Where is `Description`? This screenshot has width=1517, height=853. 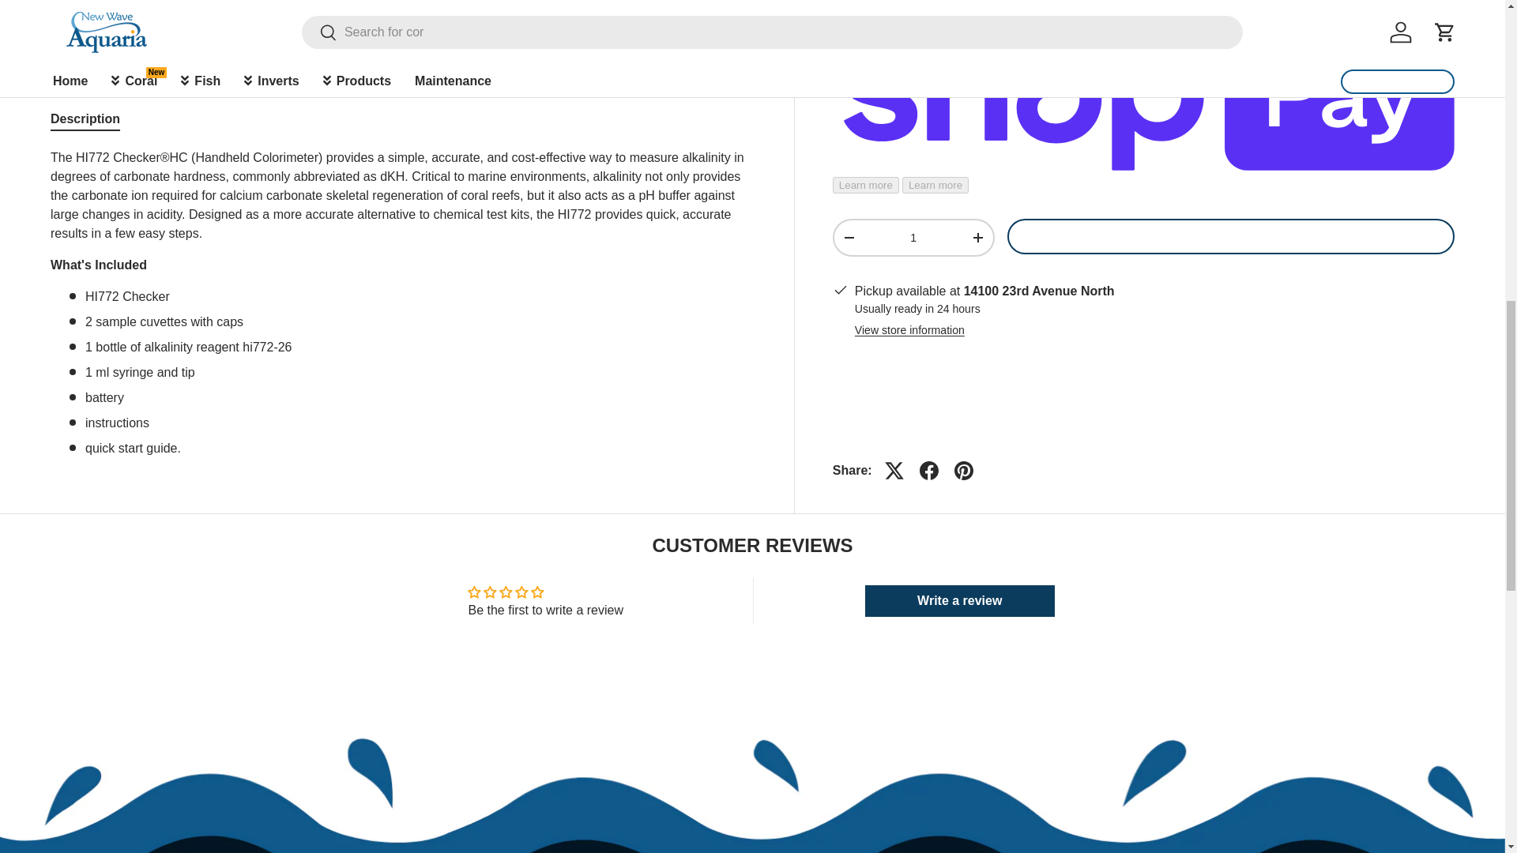
Description is located at coordinates (403, 118).